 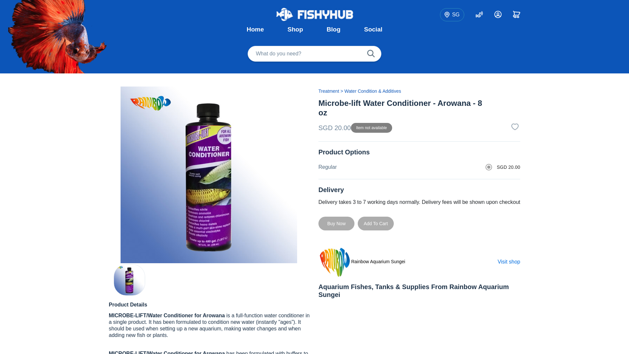 What do you see at coordinates (375, 224) in the screenshot?
I see `Add To Cart` at bounding box center [375, 224].